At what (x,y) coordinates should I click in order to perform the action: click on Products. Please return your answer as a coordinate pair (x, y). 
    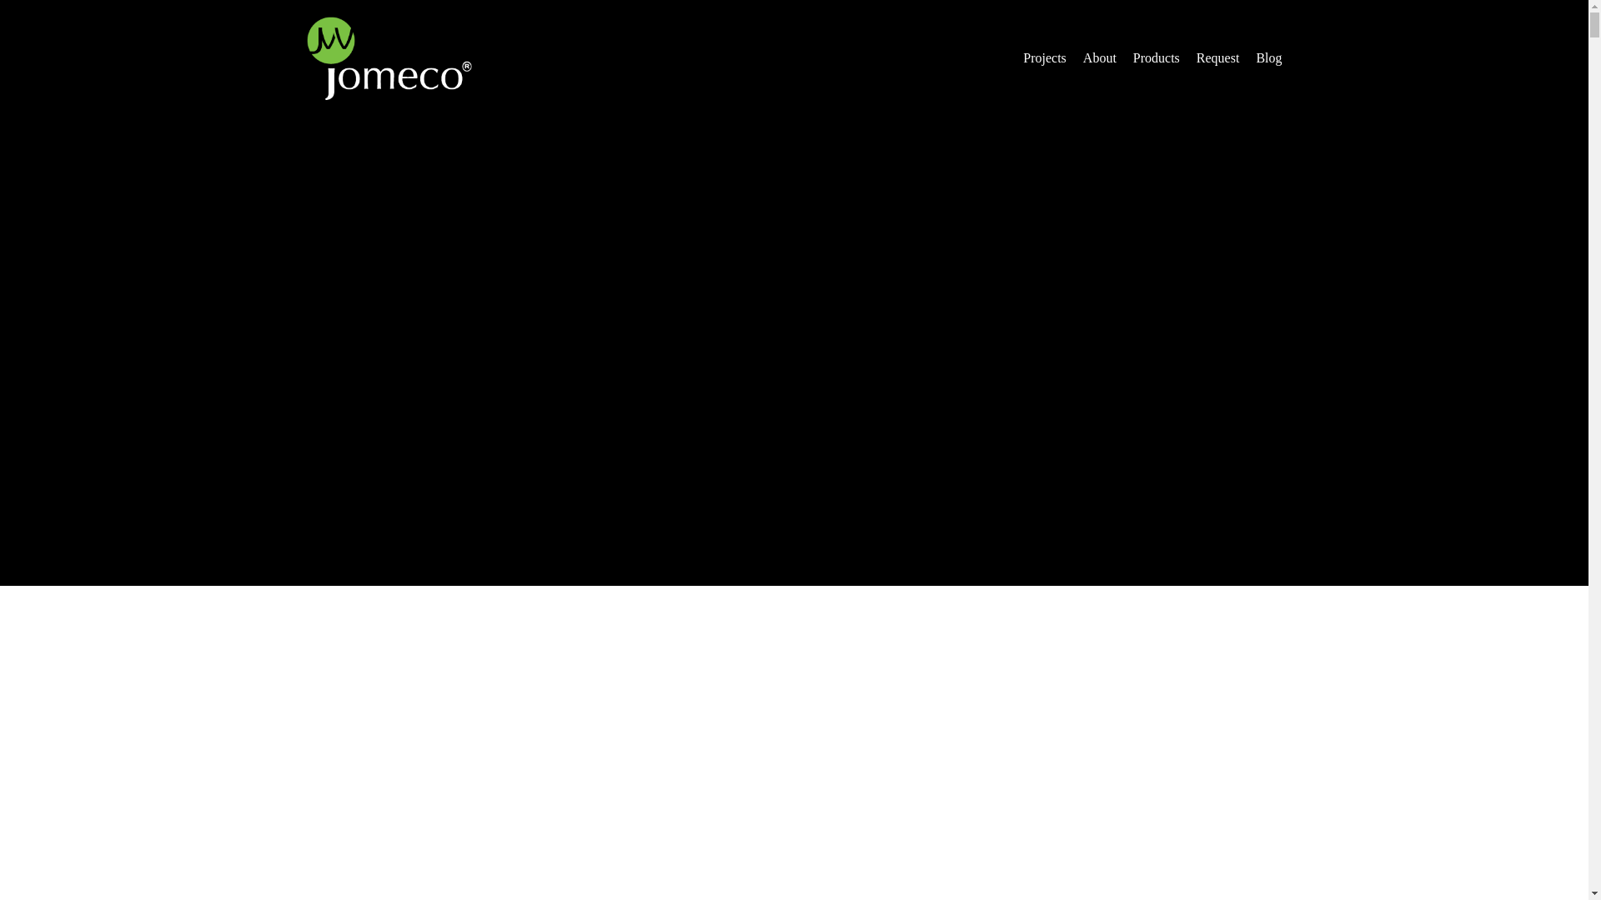
    Looking at the image, I should click on (1156, 58).